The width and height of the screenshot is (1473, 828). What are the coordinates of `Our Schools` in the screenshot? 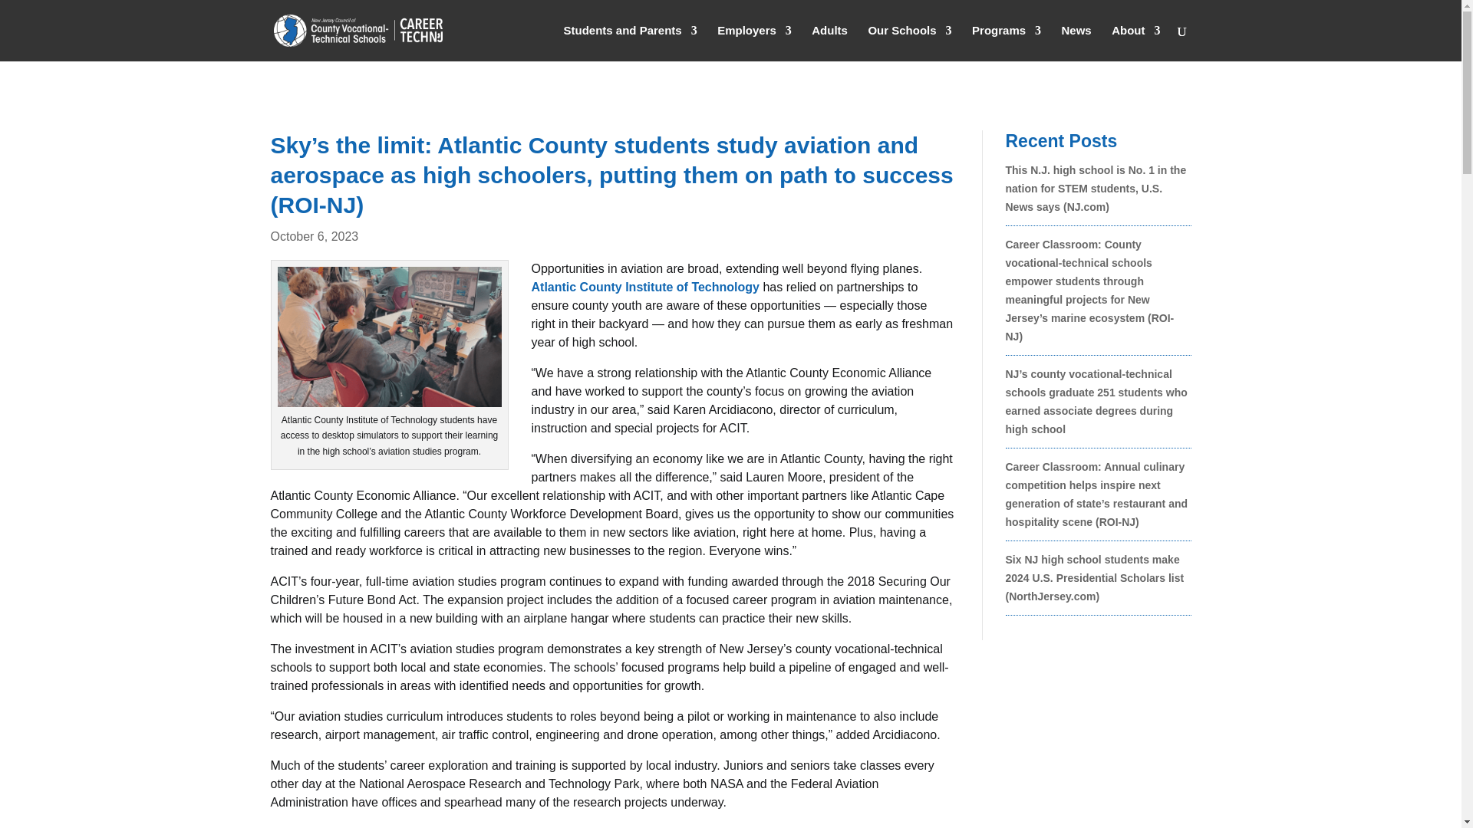 It's located at (909, 43).